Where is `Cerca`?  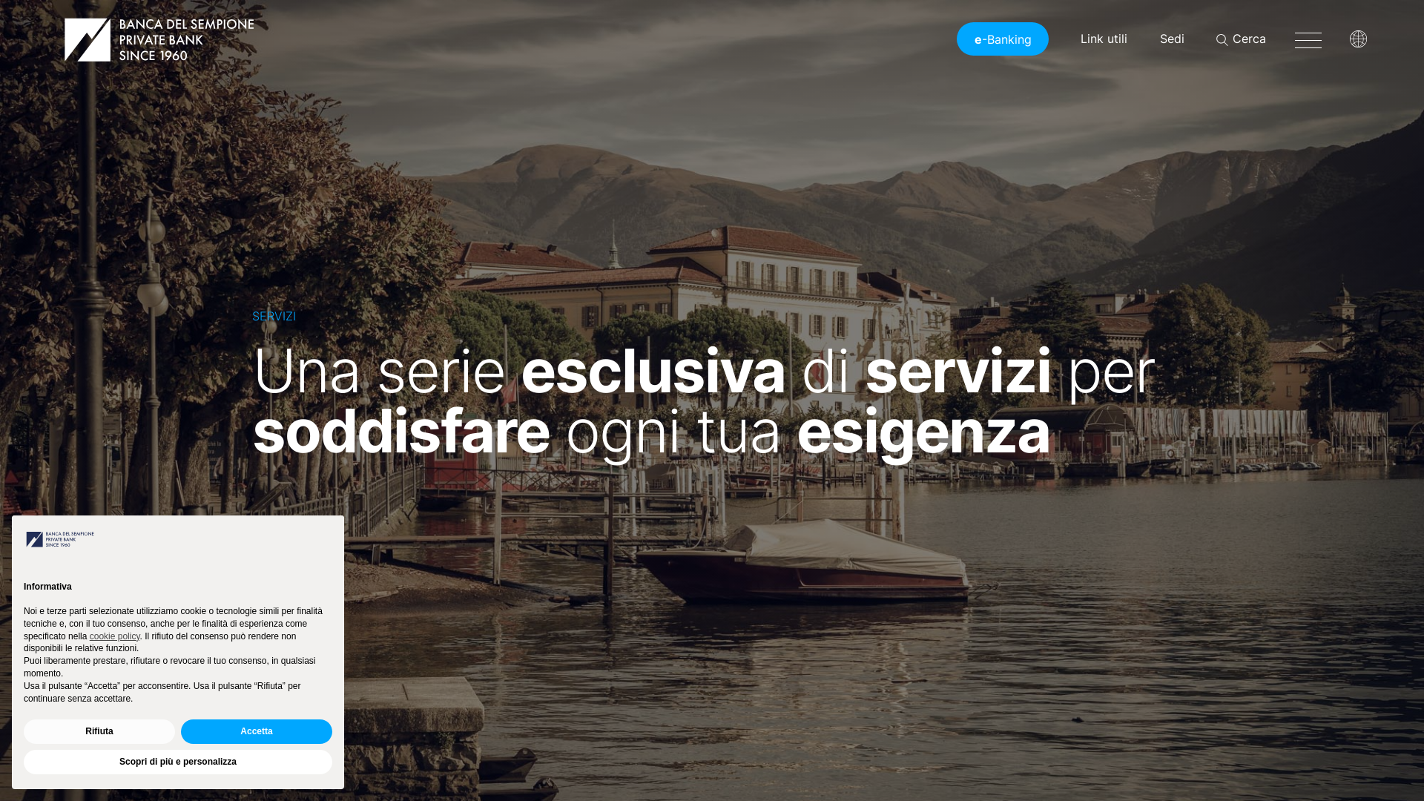 Cerca is located at coordinates (1242, 39).